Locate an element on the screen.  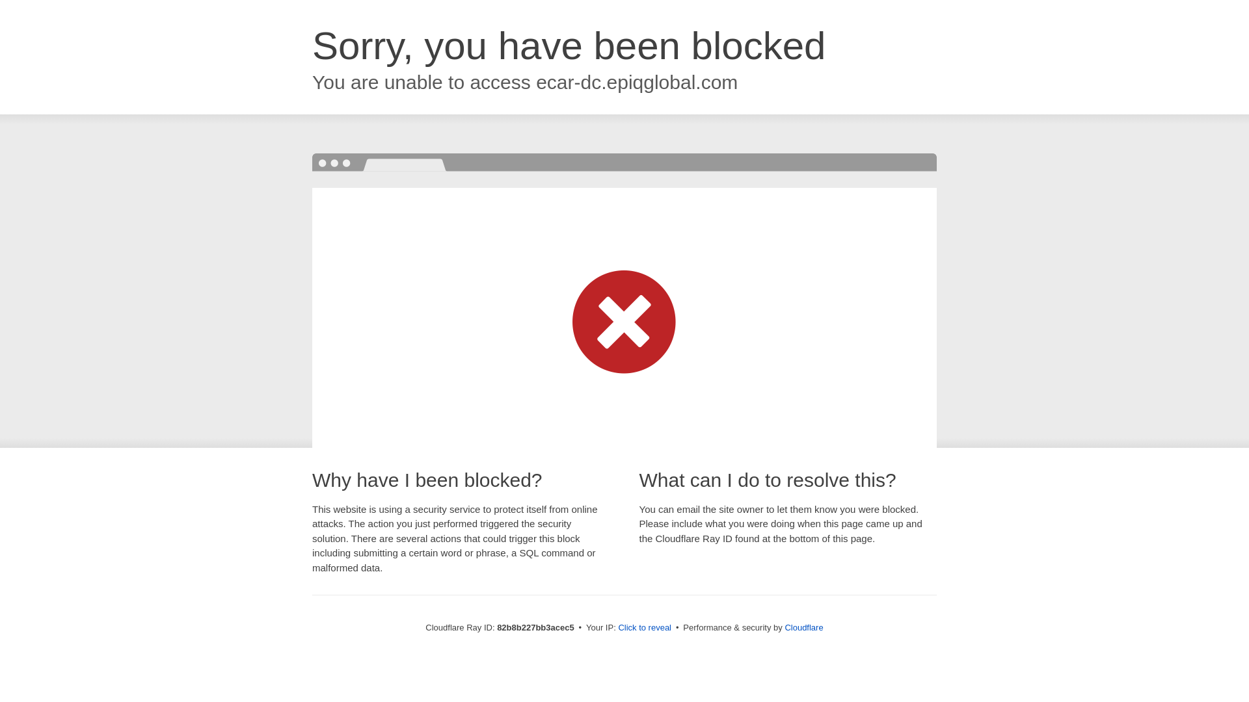
Click to reveal is located at coordinates (645, 628).